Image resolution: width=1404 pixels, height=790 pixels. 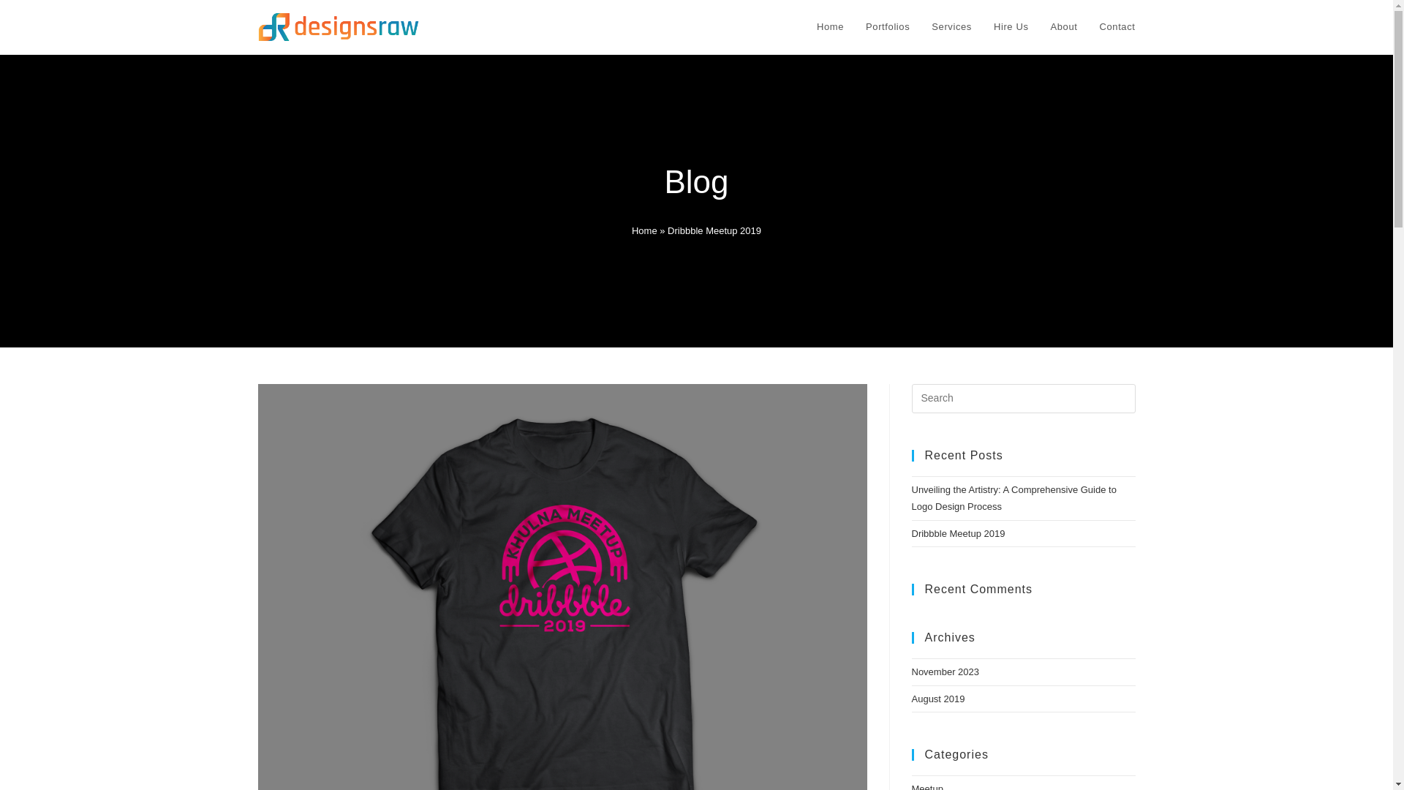 What do you see at coordinates (644, 230) in the screenshot?
I see `Home` at bounding box center [644, 230].